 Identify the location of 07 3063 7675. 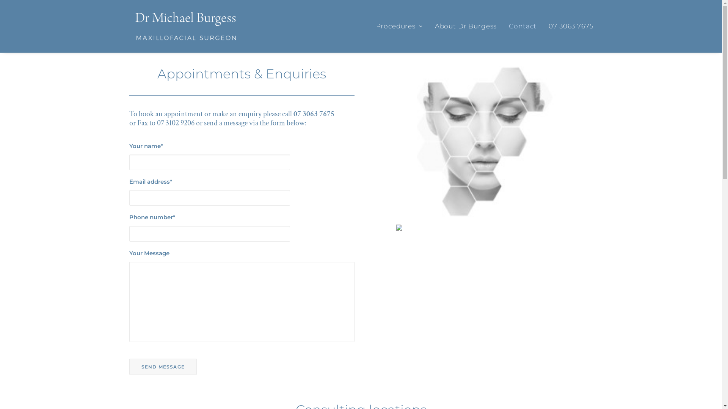
(314, 114).